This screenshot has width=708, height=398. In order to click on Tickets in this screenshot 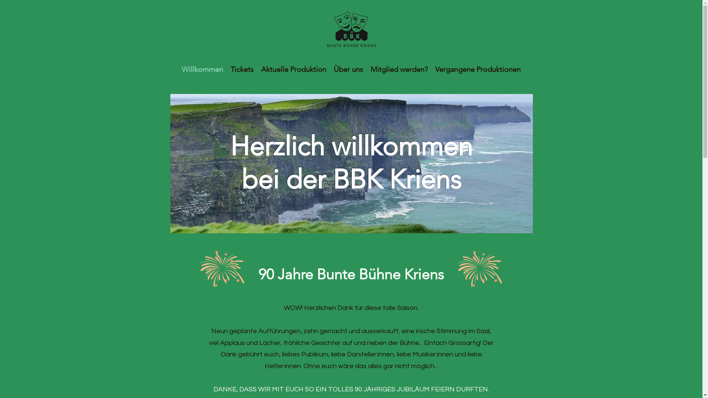, I will do `click(242, 69)`.